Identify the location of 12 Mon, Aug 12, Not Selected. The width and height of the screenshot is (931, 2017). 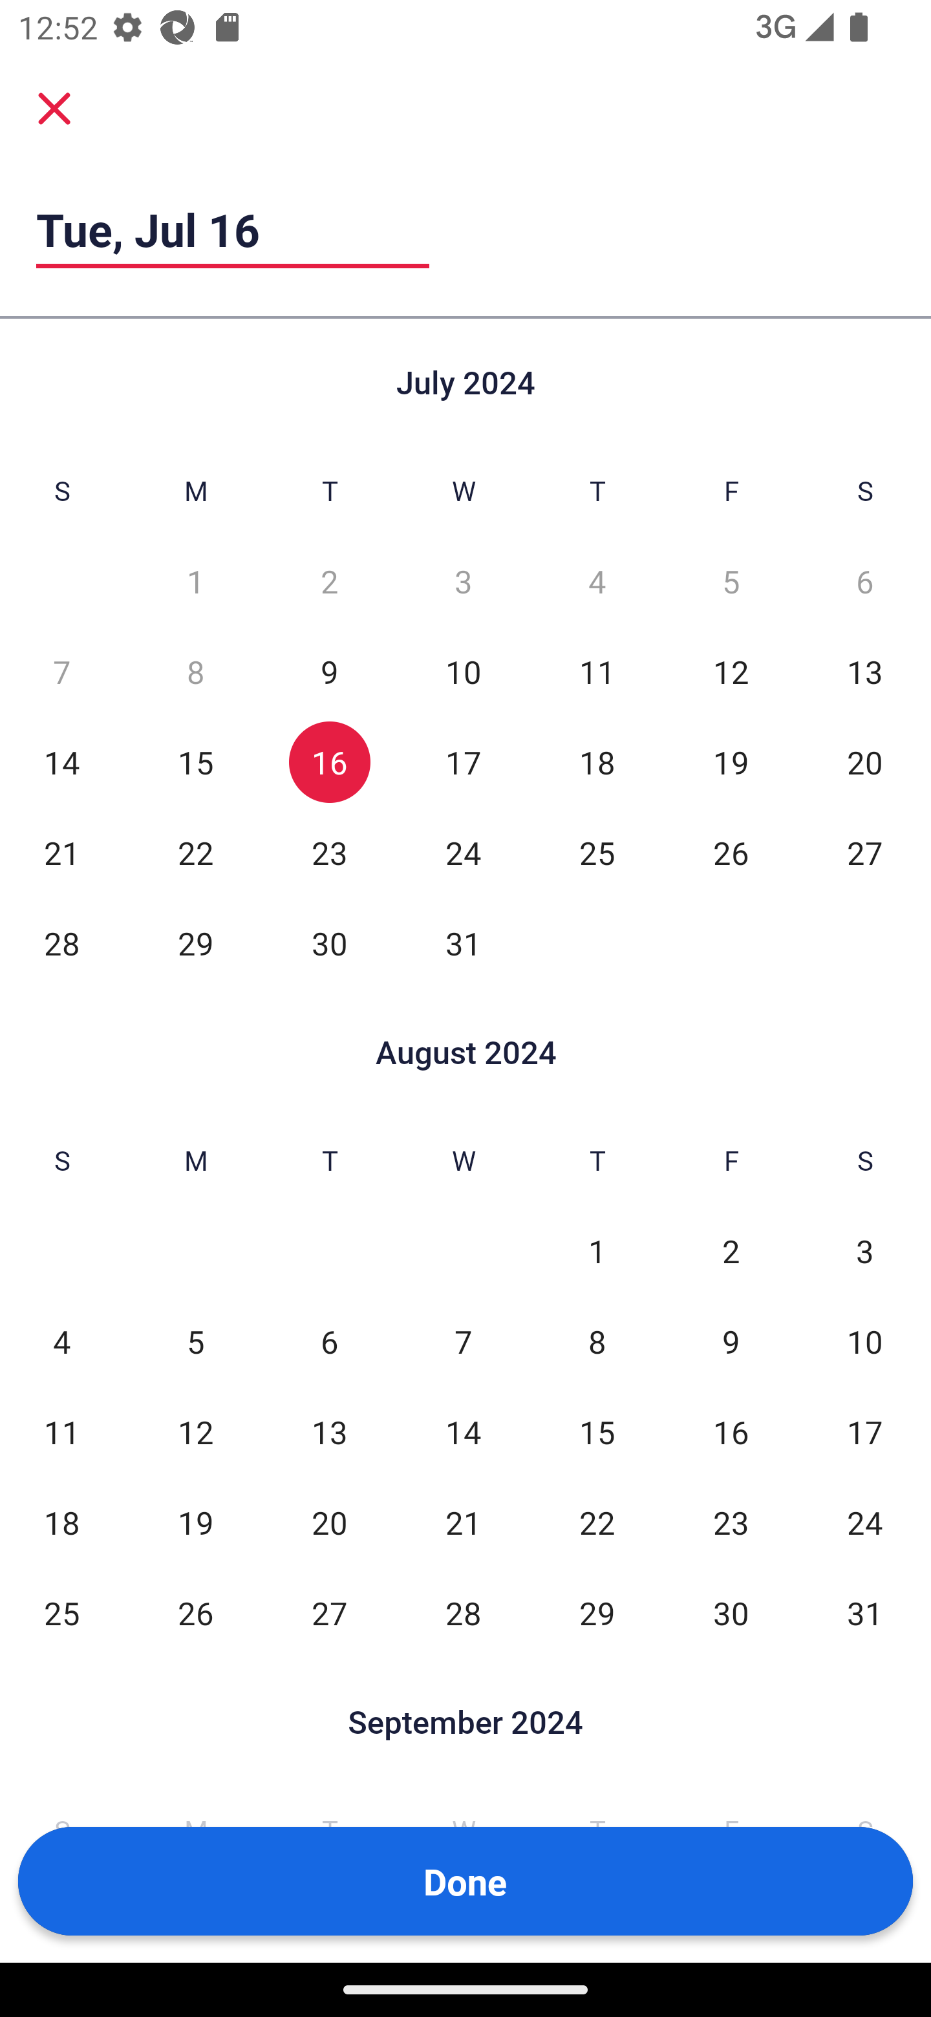
(195, 1431).